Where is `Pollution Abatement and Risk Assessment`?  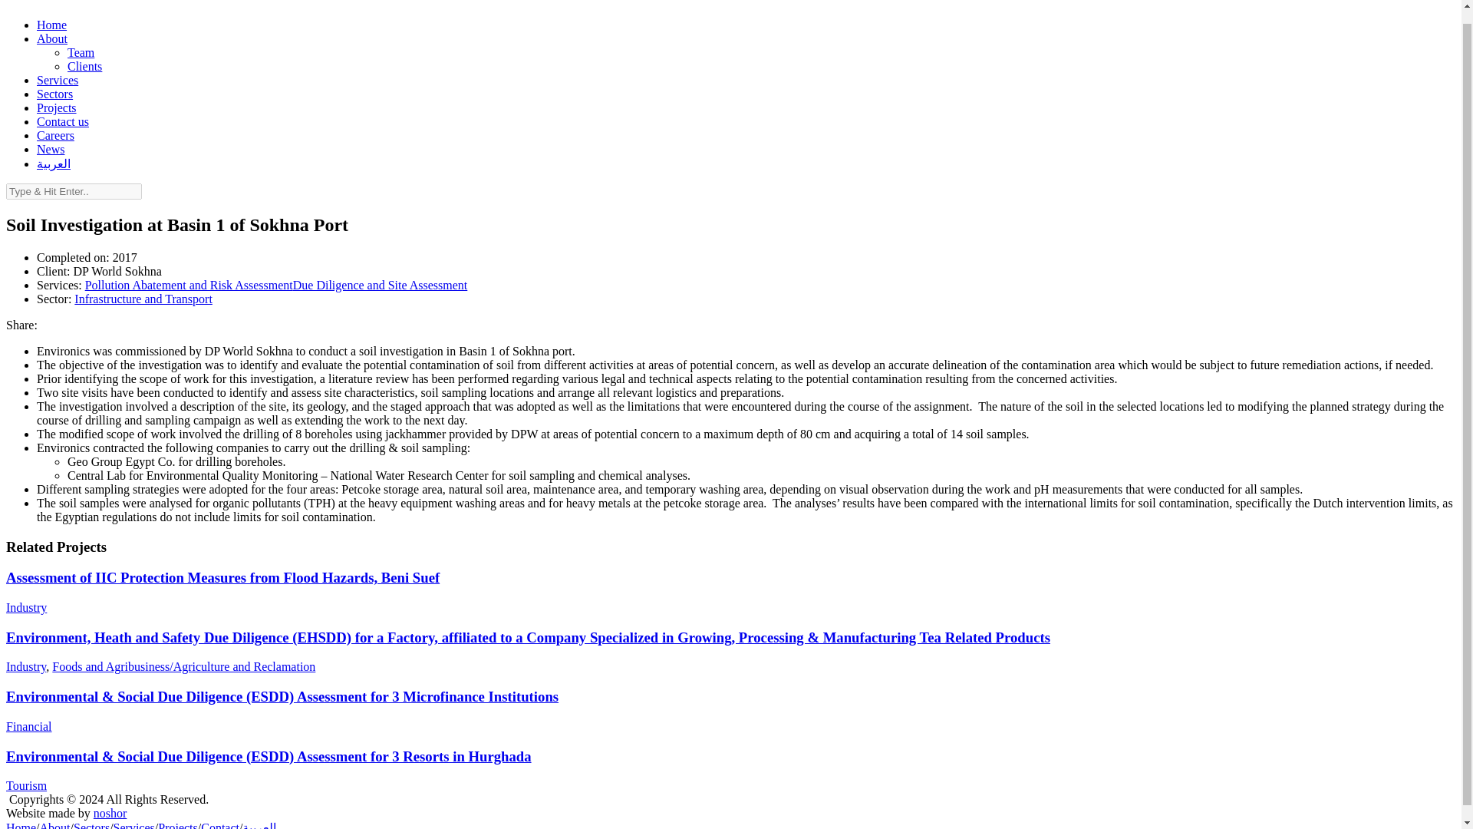 Pollution Abatement and Risk Assessment is located at coordinates (189, 285).